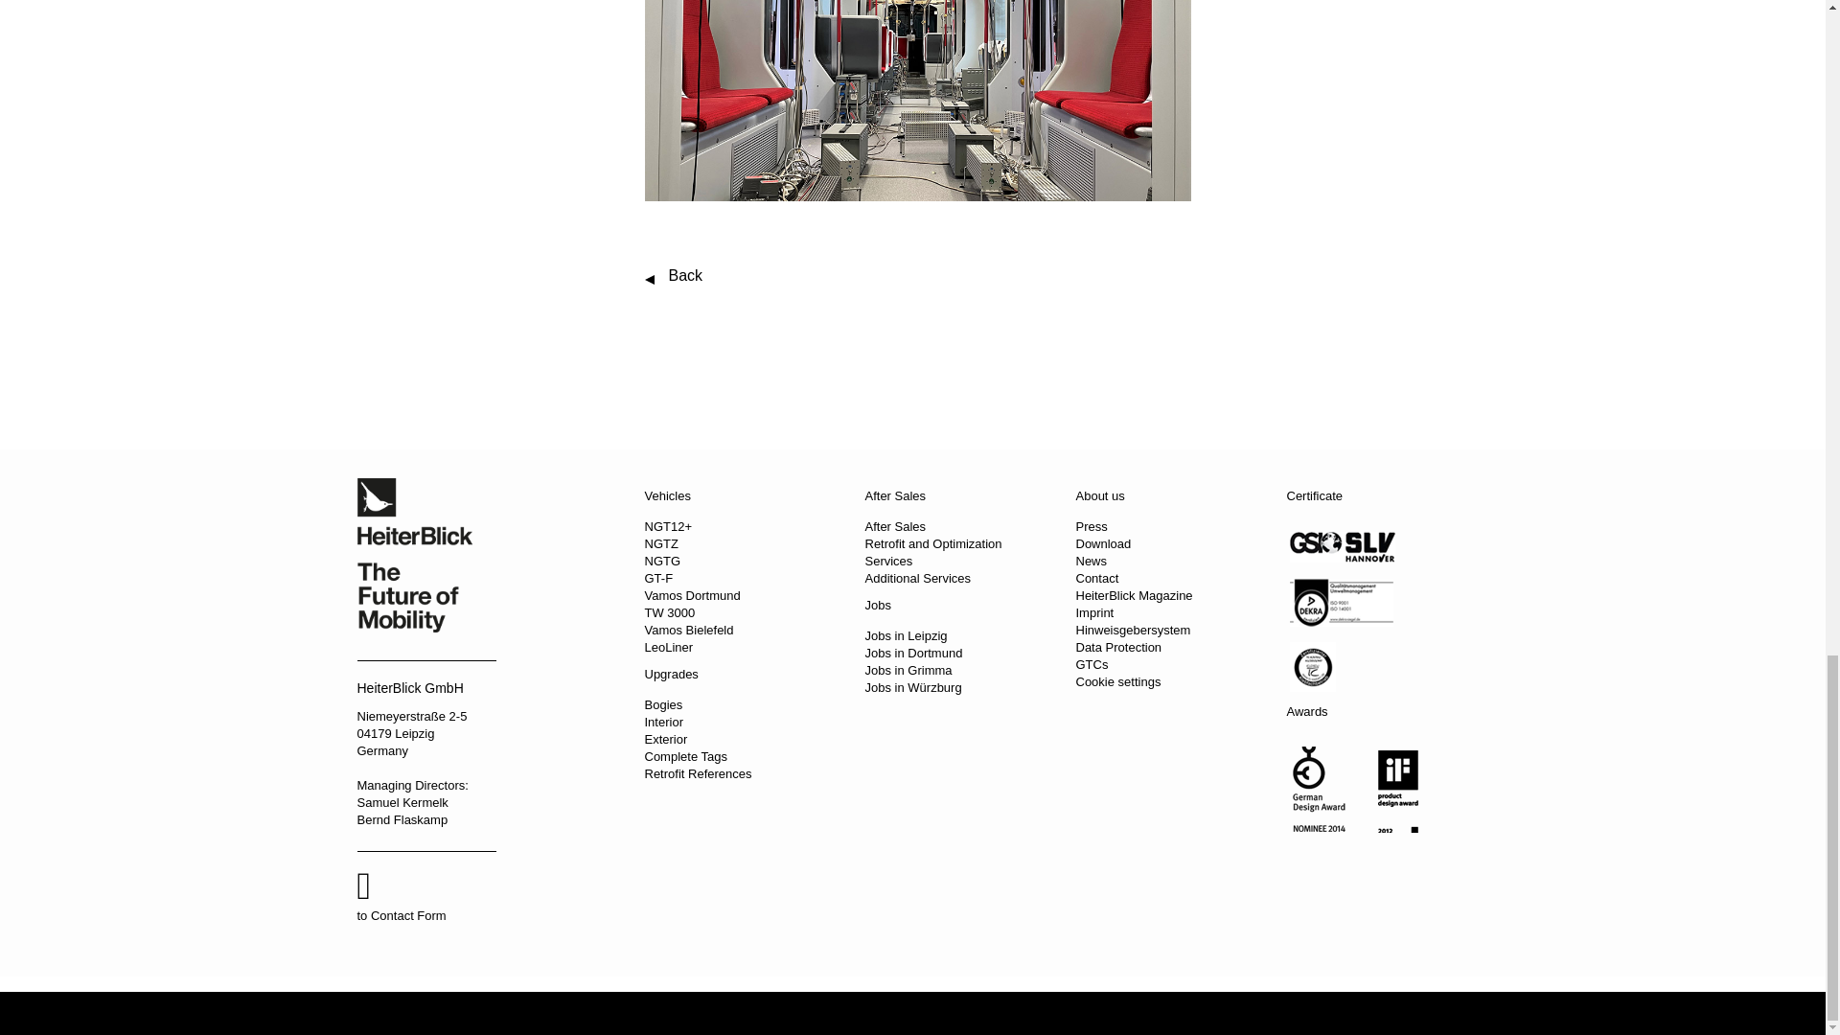 This screenshot has height=1035, width=1840. I want to click on GT-F, so click(658, 579).